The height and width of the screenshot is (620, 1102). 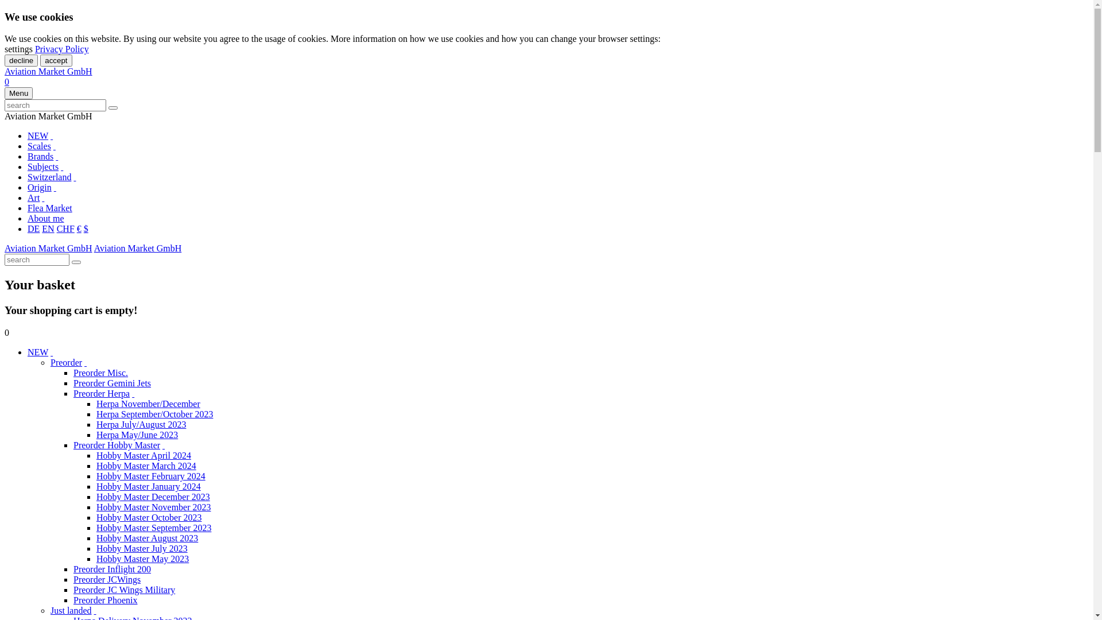 What do you see at coordinates (50, 208) in the screenshot?
I see `Flea Market` at bounding box center [50, 208].